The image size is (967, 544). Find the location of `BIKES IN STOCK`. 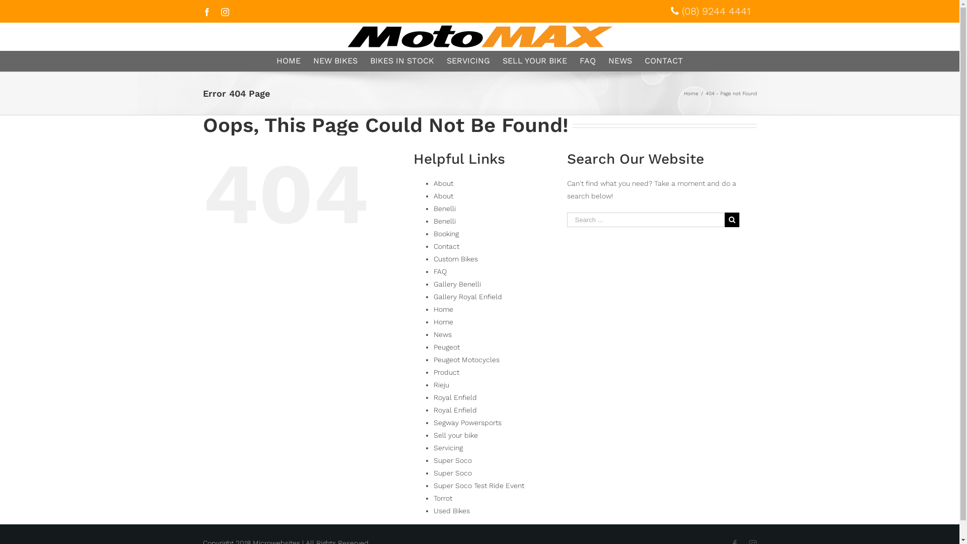

BIKES IN STOCK is located at coordinates (402, 61).